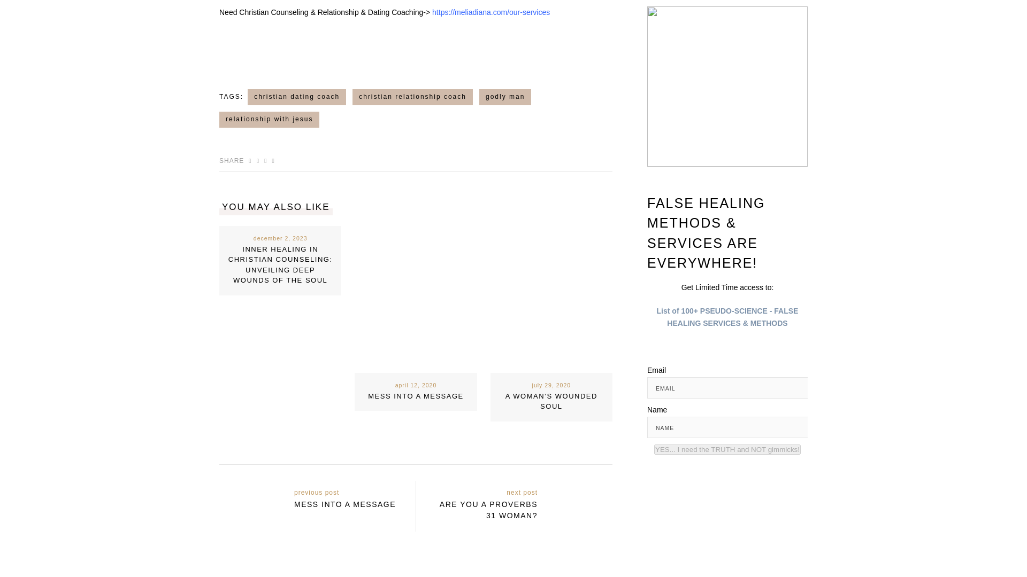  I want to click on relationship with jesus, so click(270, 120).